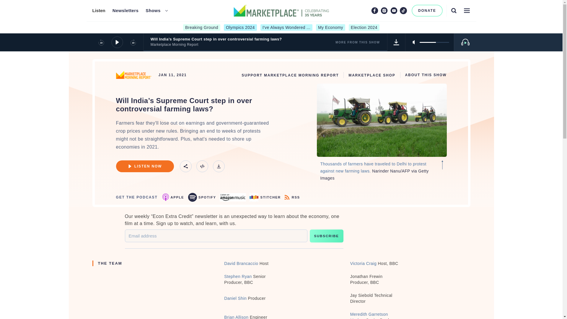  I want to click on Facebook, so click(374, 10).